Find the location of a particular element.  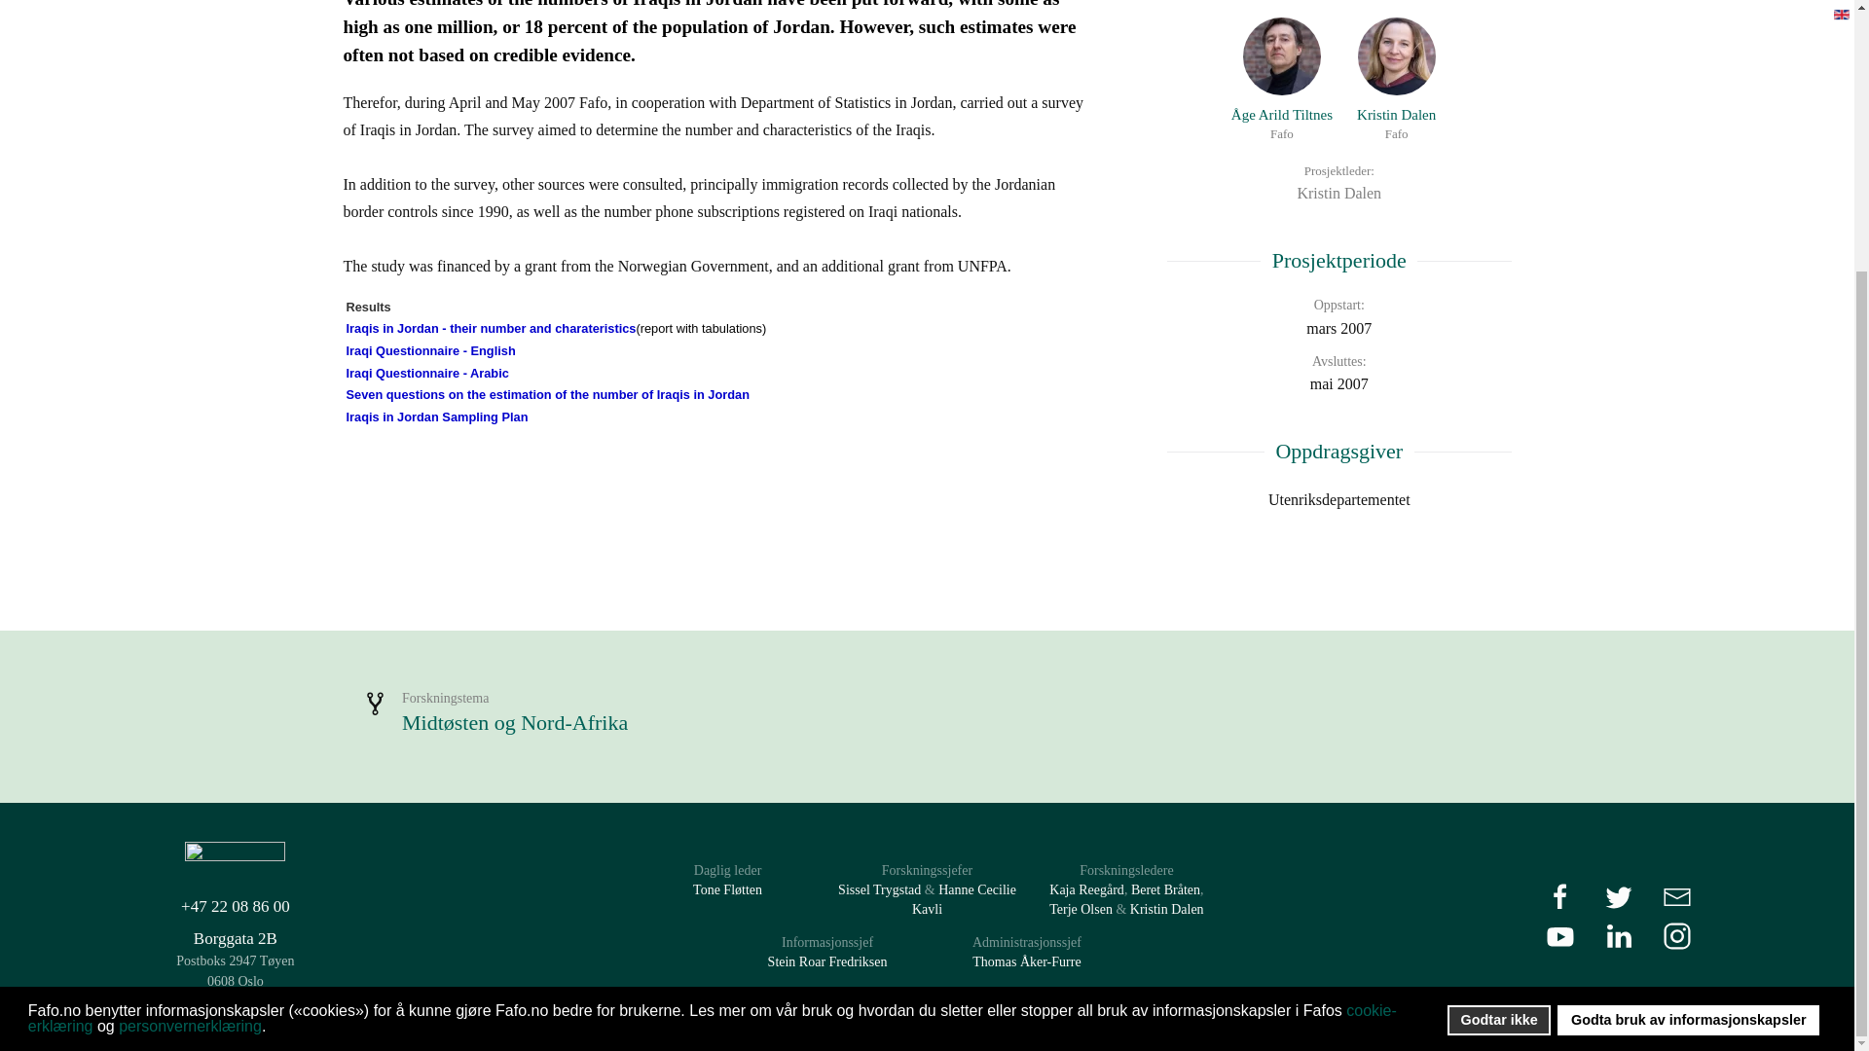

Godta bruk av informasjonskapsler is located at coordinates (491, 328).